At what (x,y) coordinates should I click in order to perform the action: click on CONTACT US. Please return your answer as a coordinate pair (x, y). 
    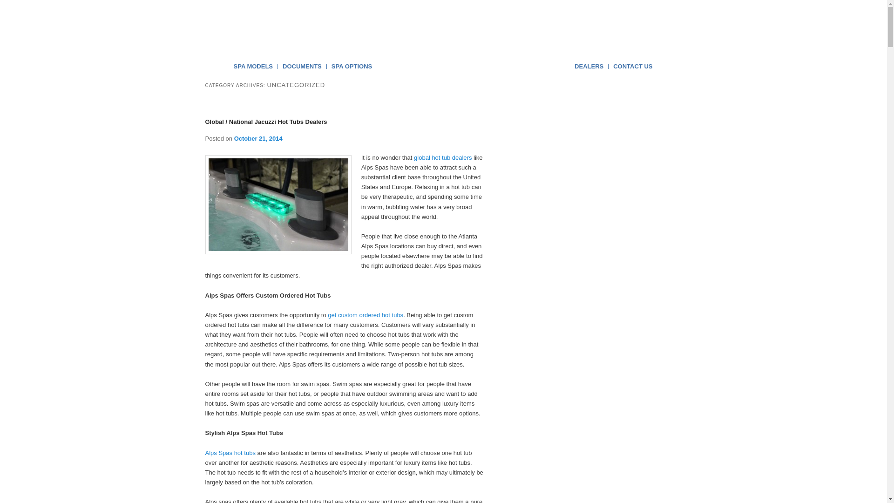
    Looking at the image, I should click on (633, 66).